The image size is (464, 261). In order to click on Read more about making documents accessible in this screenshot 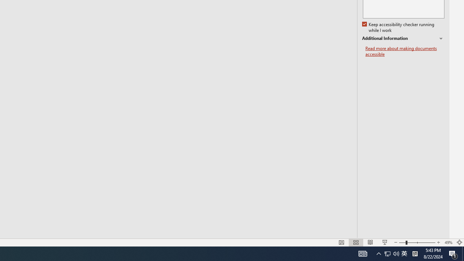, I will do `click(405, 51)`.